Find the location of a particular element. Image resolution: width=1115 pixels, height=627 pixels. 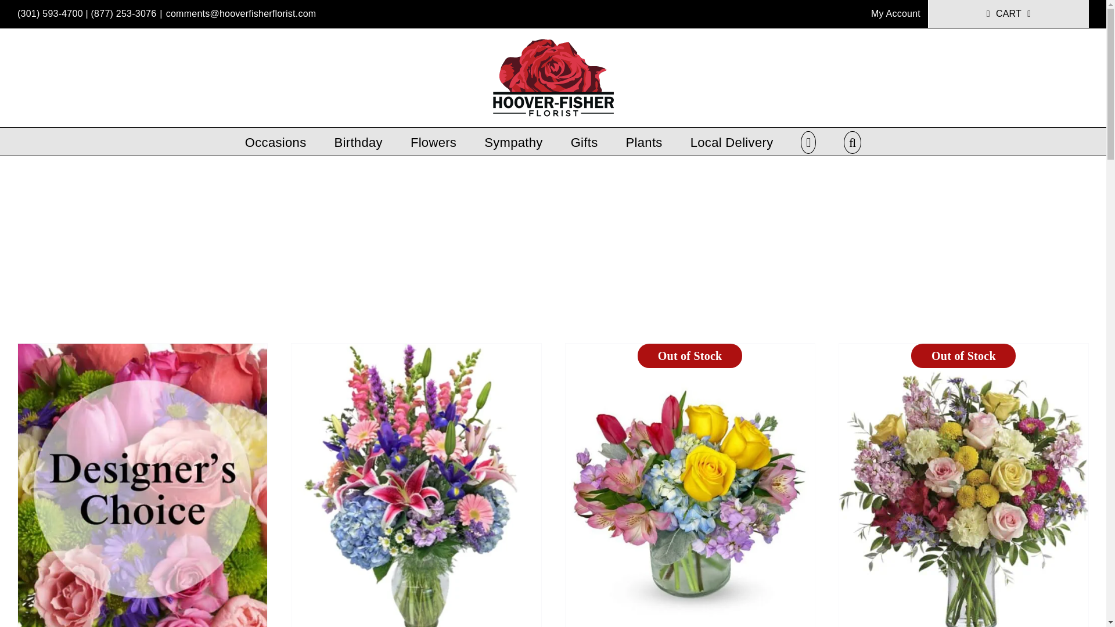

Flowers For Birthdays is located at coordinates (358, 142).